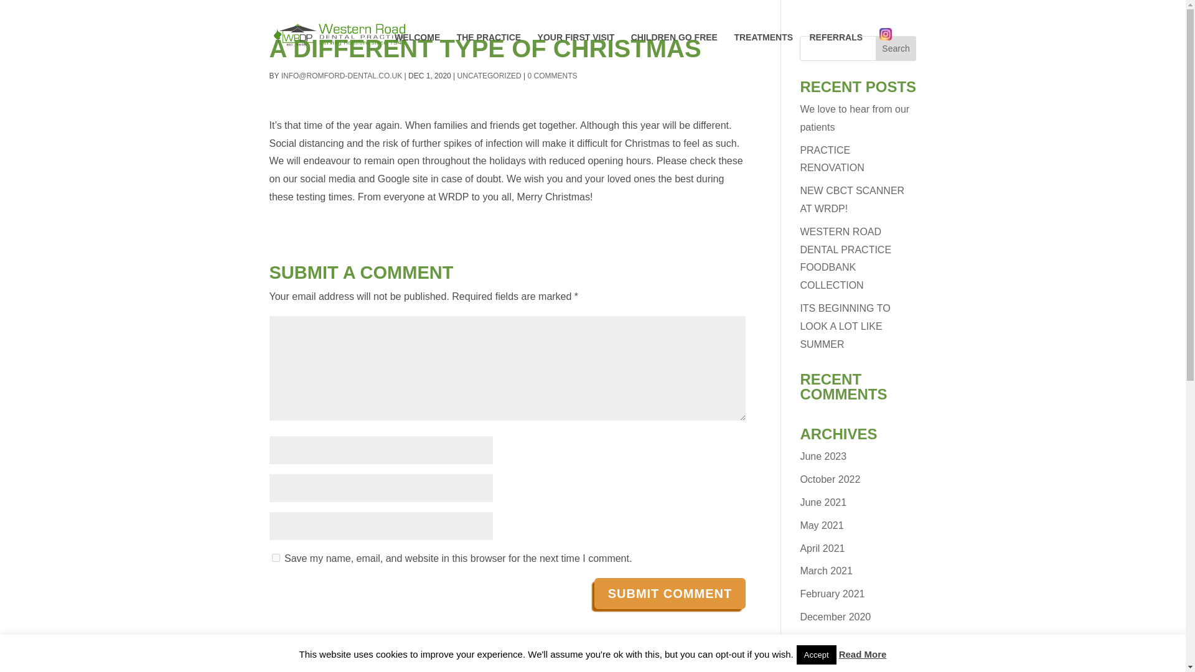 Image resolution: width=1195 pixels, height=672 pixels. Describe the element at coordinates (854, 118) in the screenshot. I see `We love to hear from our patients` at that location.